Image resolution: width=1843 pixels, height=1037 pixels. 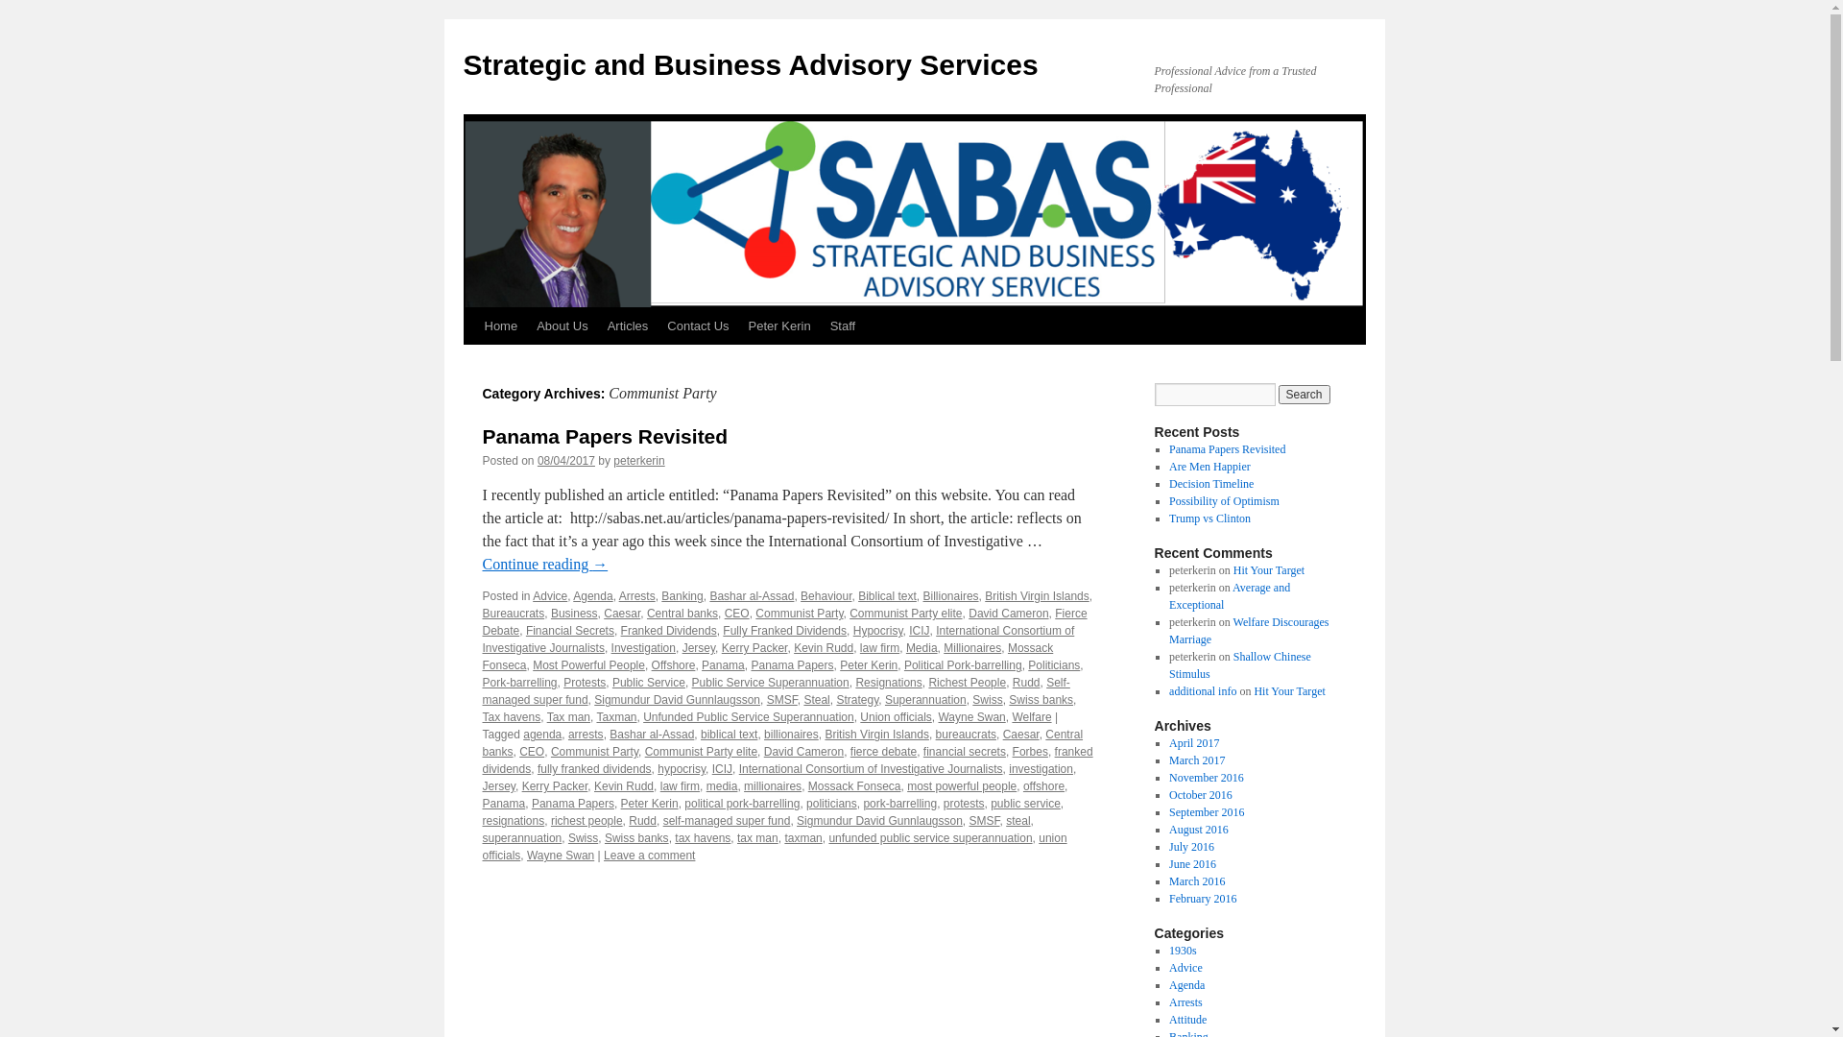 What do you see at coordinates (1249, 631) in the screenshot?
I see `Welfare Discourages Marriage` at bounding box center [1249, 631].